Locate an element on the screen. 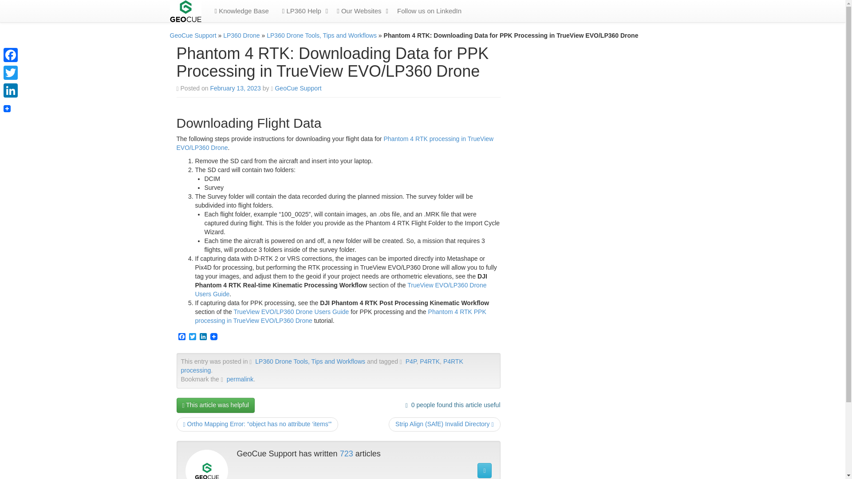 Image resolution: width=852 pixels, height=479 pixels. permalink is located at coordinates (240, 379).